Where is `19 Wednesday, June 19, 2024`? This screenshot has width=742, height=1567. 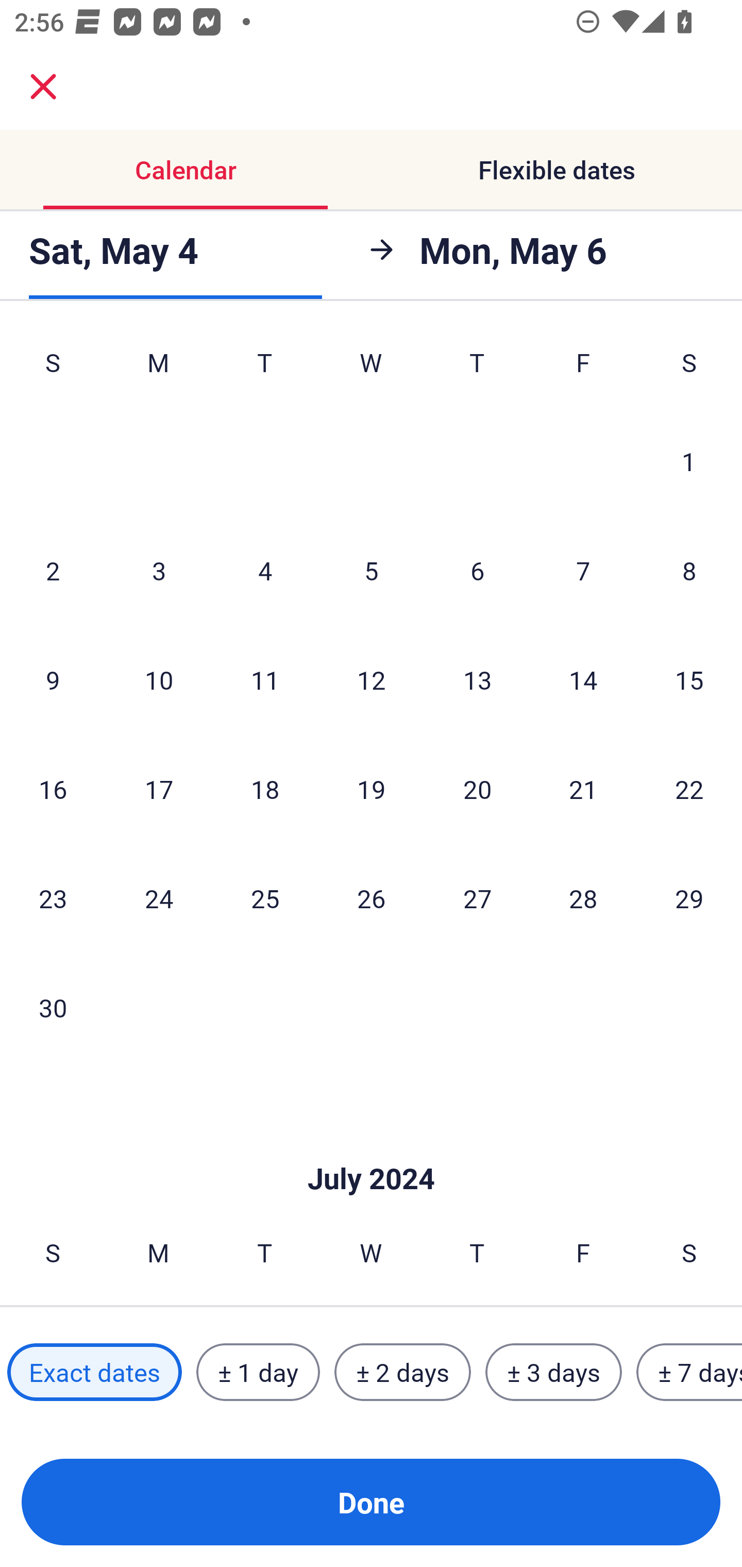
19 Wednesday, June 19, 2024 is located at coordinates (371, 789).